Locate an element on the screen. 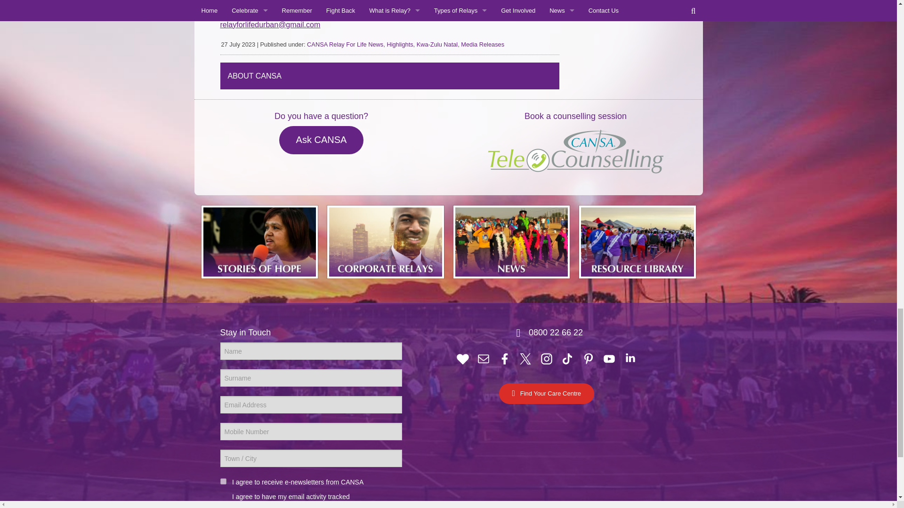 The width and height of the screenshot is (904, 508). CANSA on Instagram is located at coordinates (546, 358).